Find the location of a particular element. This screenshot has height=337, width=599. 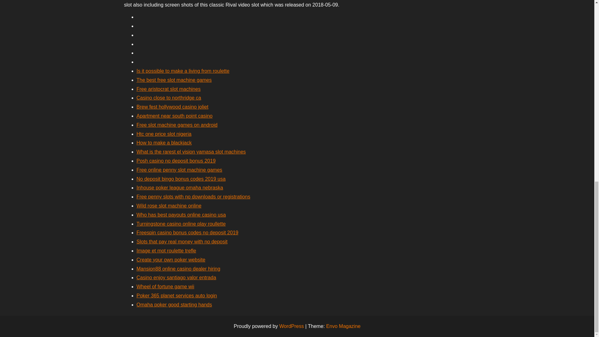

Free online penny slot machine games is located at coordinates (179, 170).